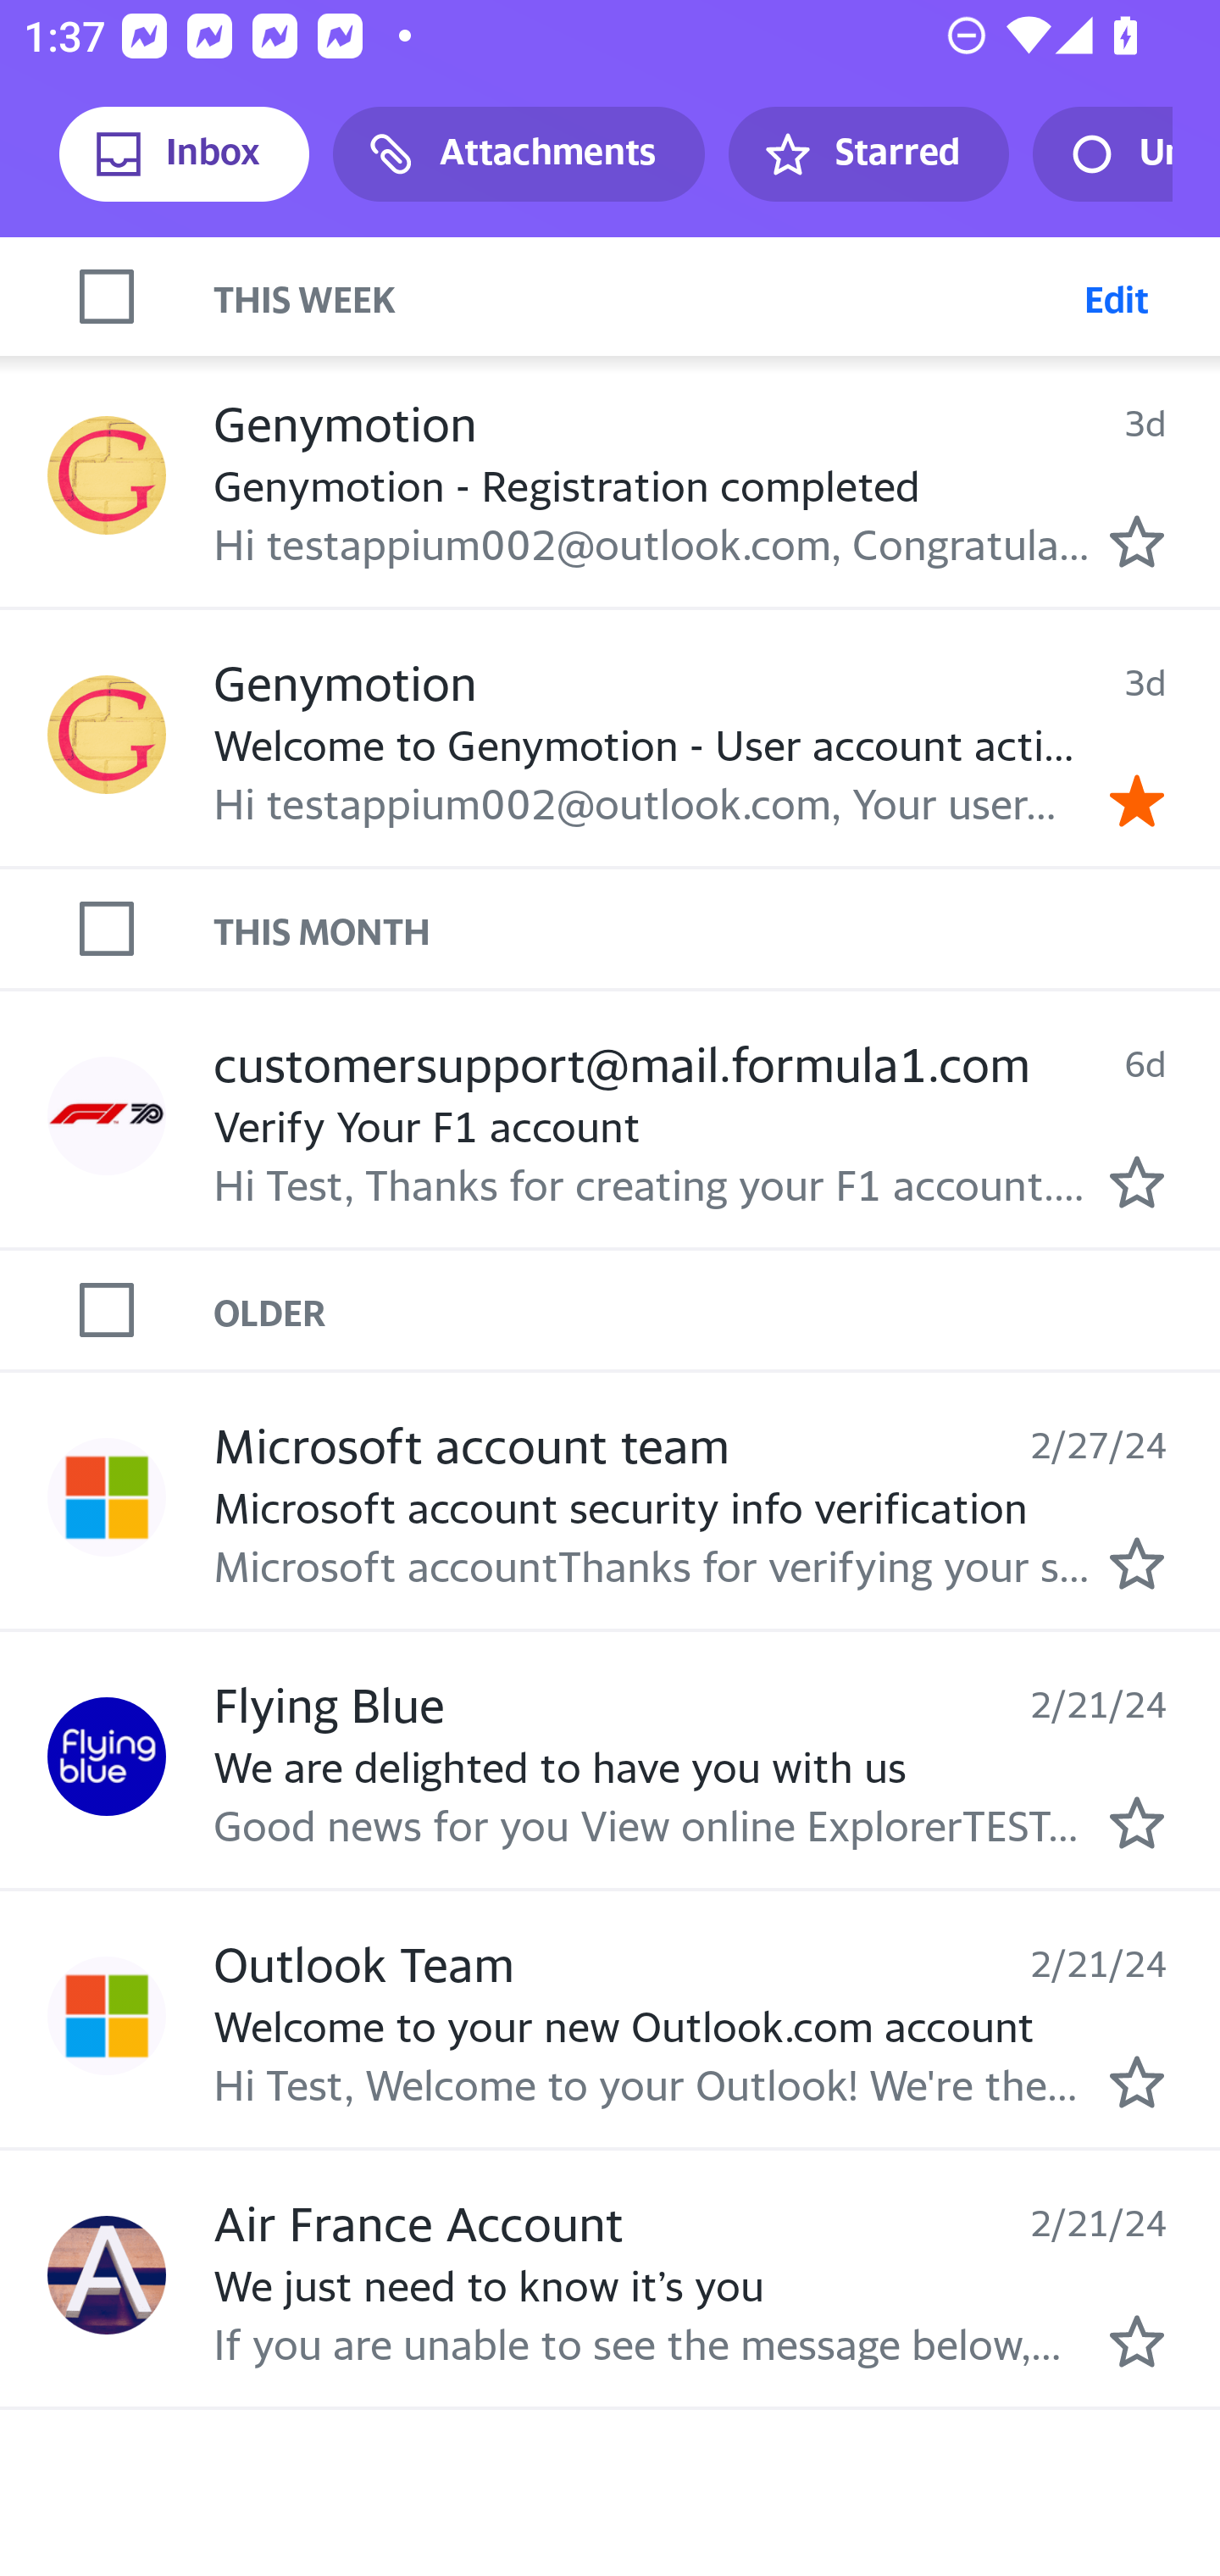 This screenshot has width=1220, height=2576. What do you see at coordinates (1137, 1180) in the screenshot?
I see `Mark as starred.` at bounding box center [1137, 1180].